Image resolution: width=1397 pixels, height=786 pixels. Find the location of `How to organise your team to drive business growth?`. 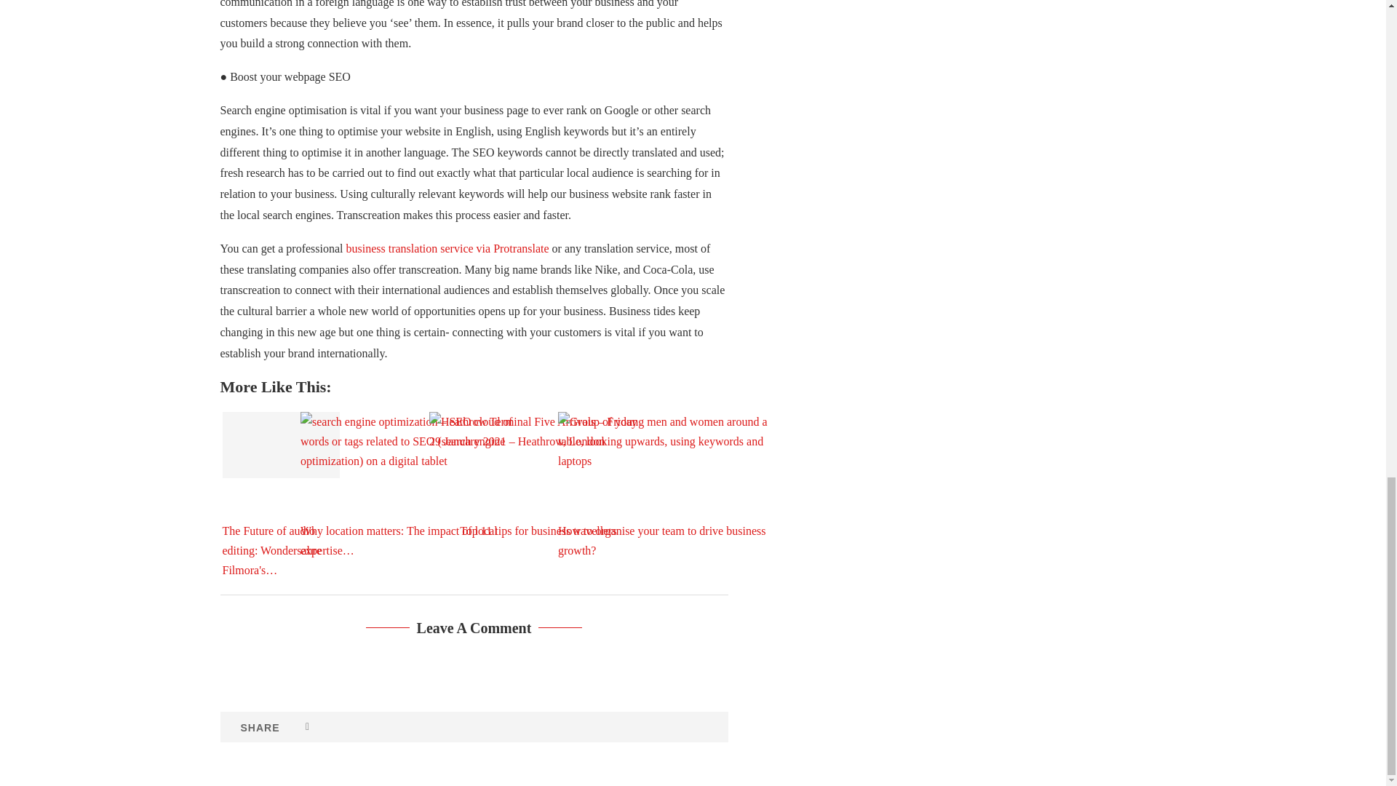

How to organise your team to drive business growth? is located at coordinates (666, 484).